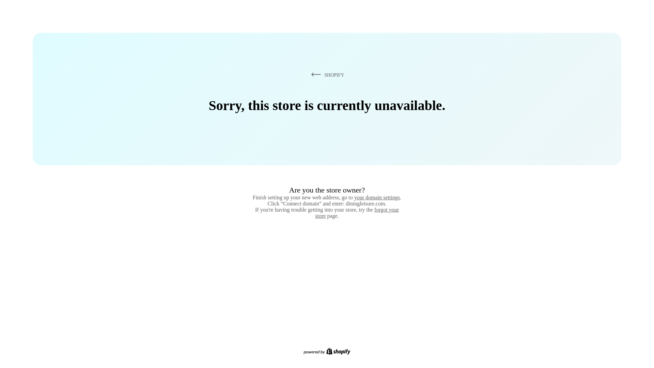  What do you see at coordinates (357, 213) in the screenshot?
I see `forgot your store` at bounding box center [357, 213].